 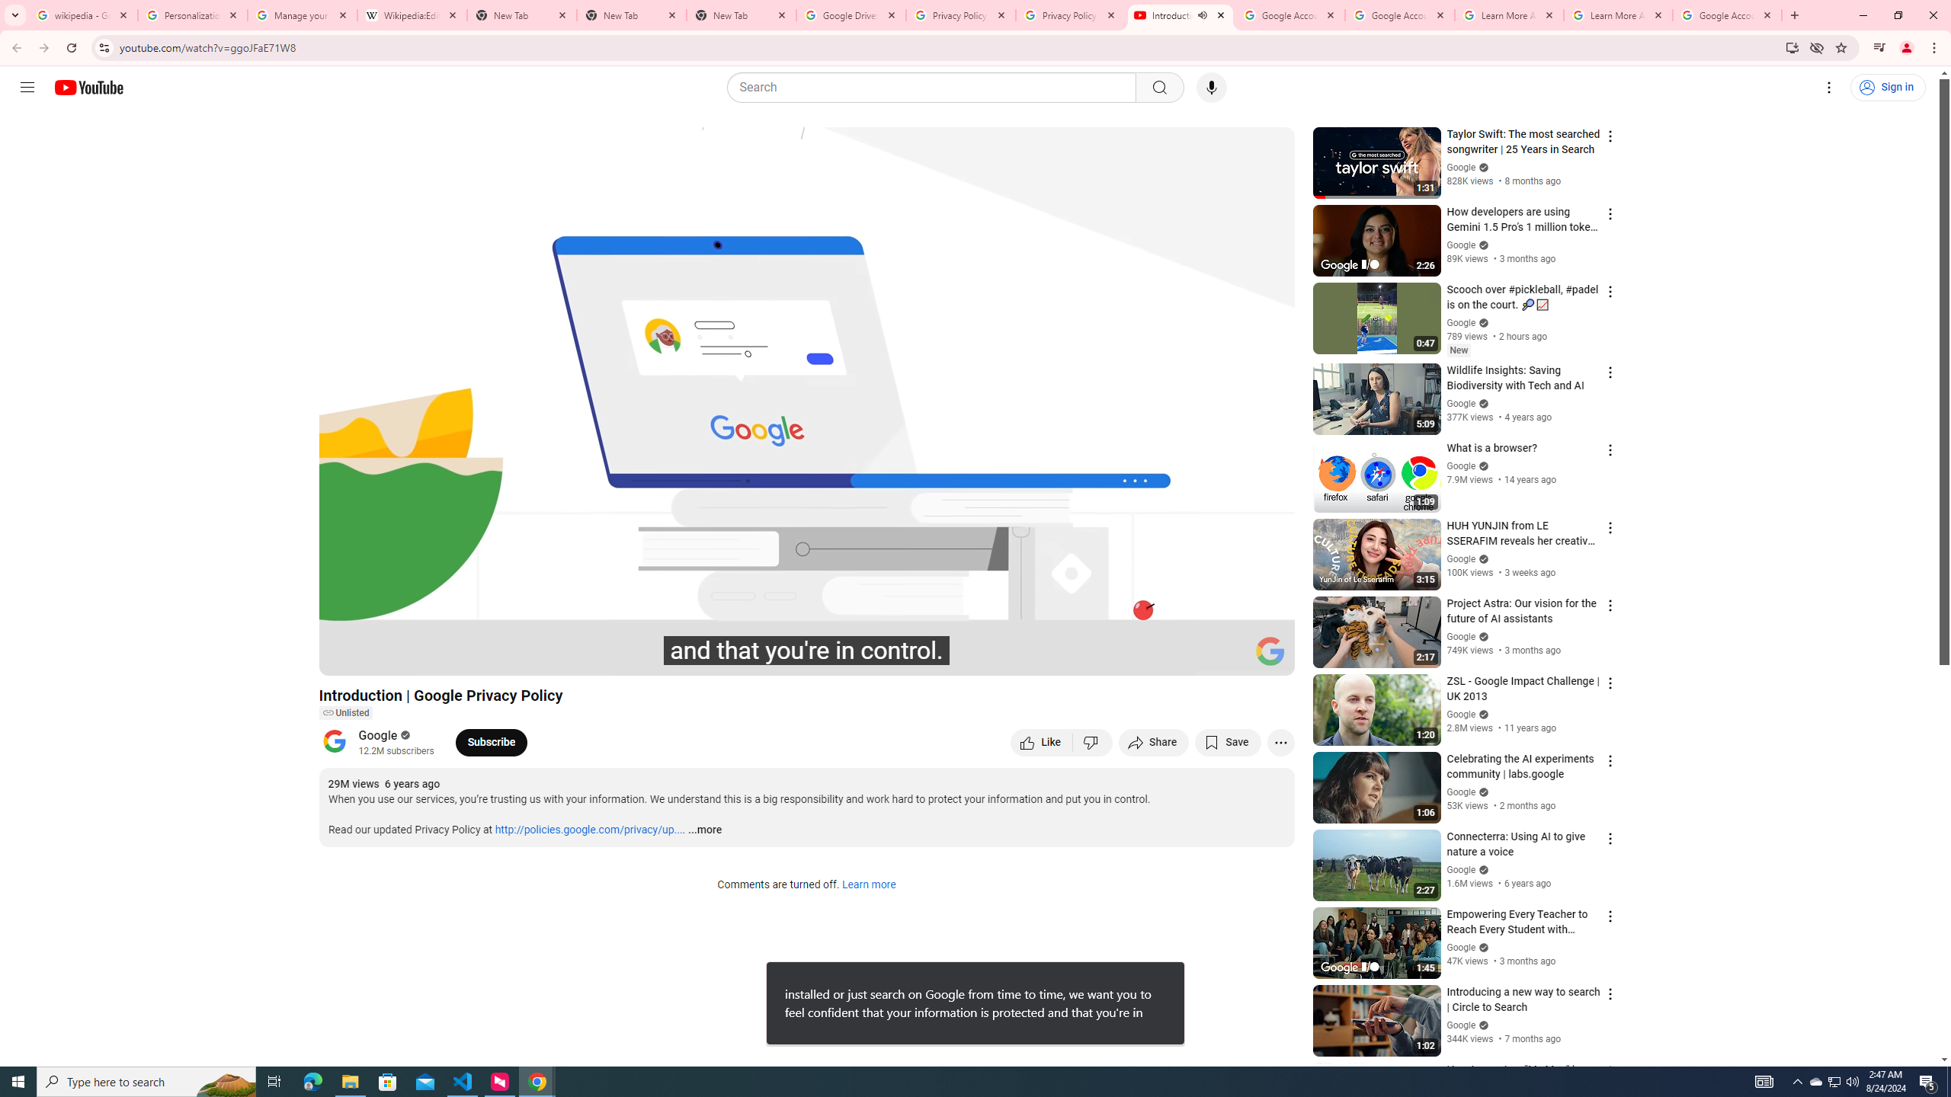 I want to click on Miniplayer (i), so click(x=1193, y=657).